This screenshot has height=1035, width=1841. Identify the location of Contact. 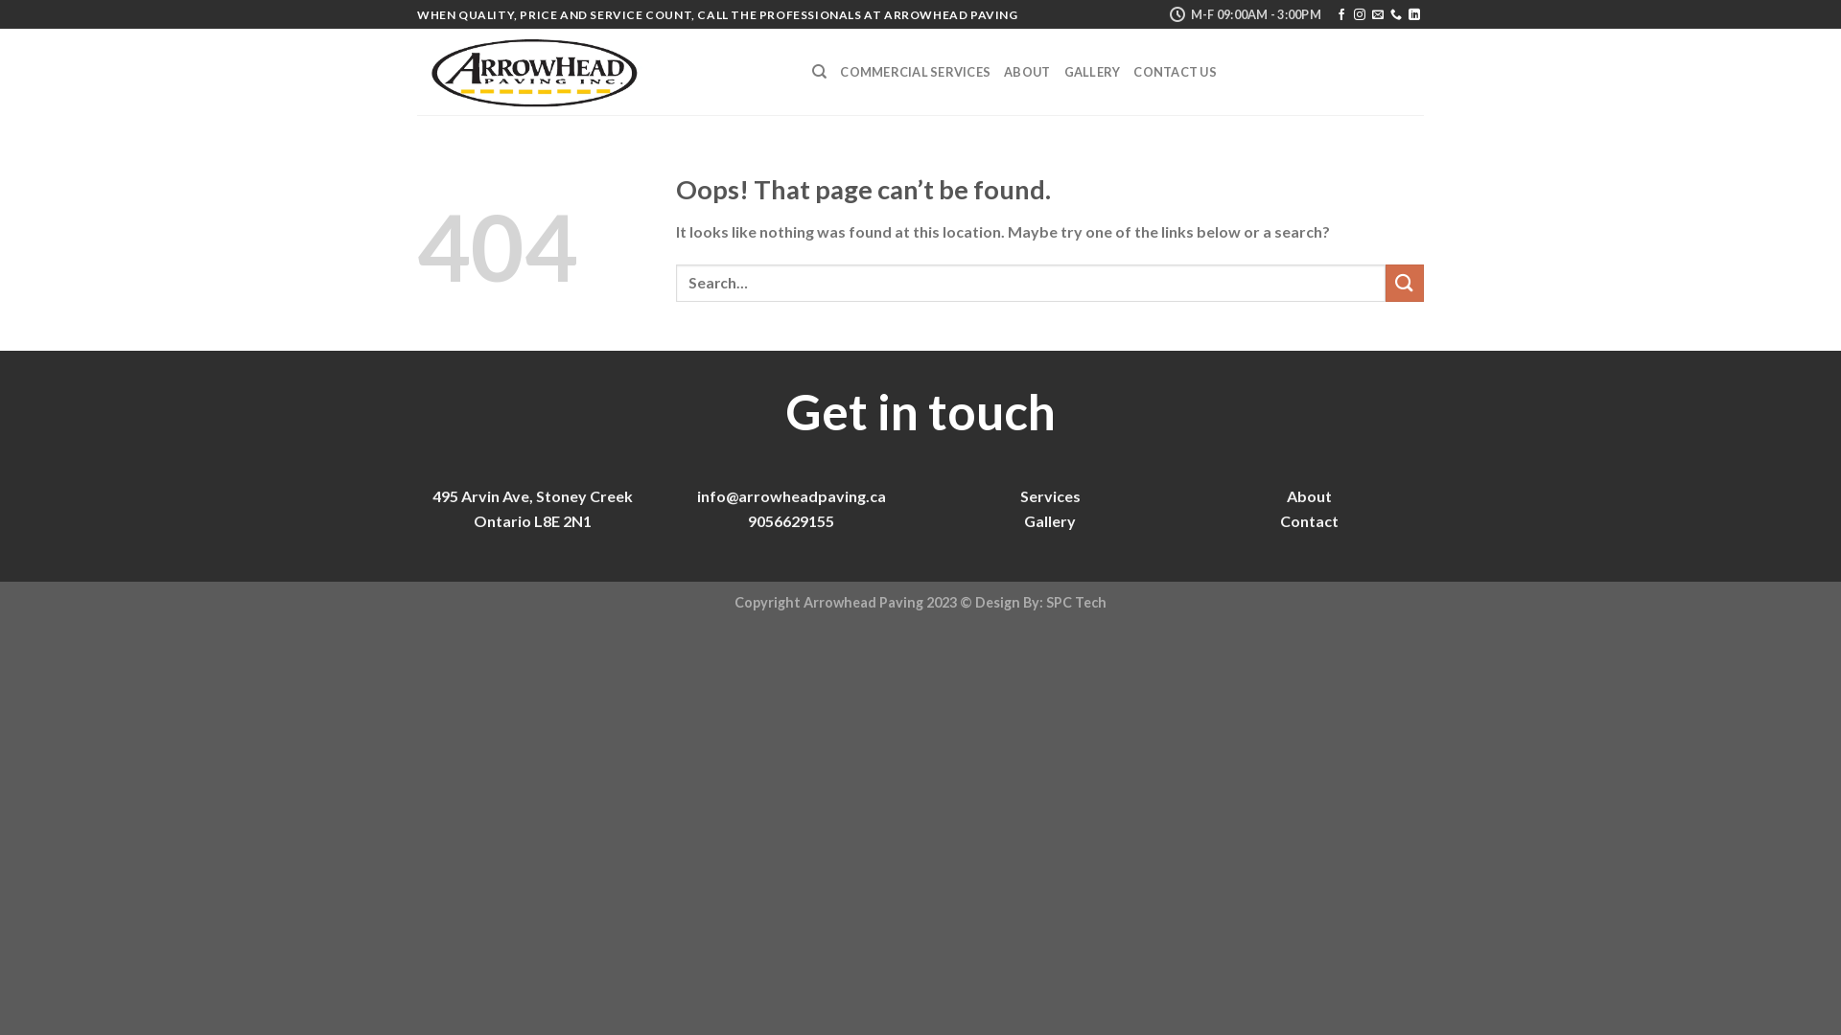
(1308, 521).